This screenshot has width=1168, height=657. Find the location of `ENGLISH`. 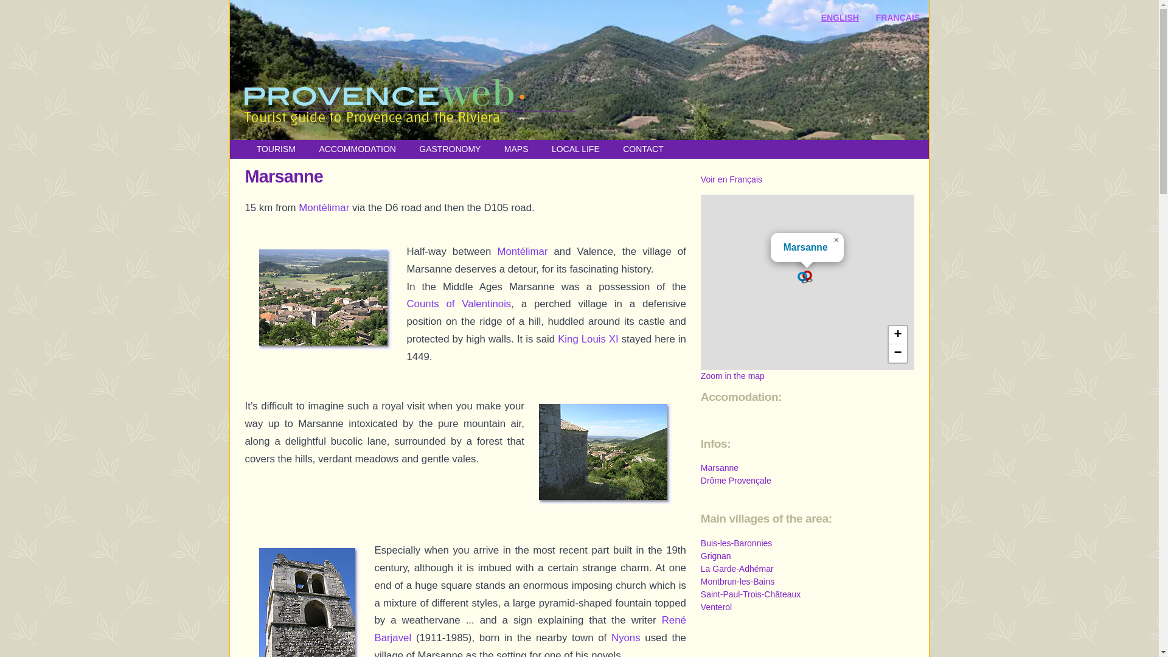

ENGLISH is located at coordinates (839, 17).